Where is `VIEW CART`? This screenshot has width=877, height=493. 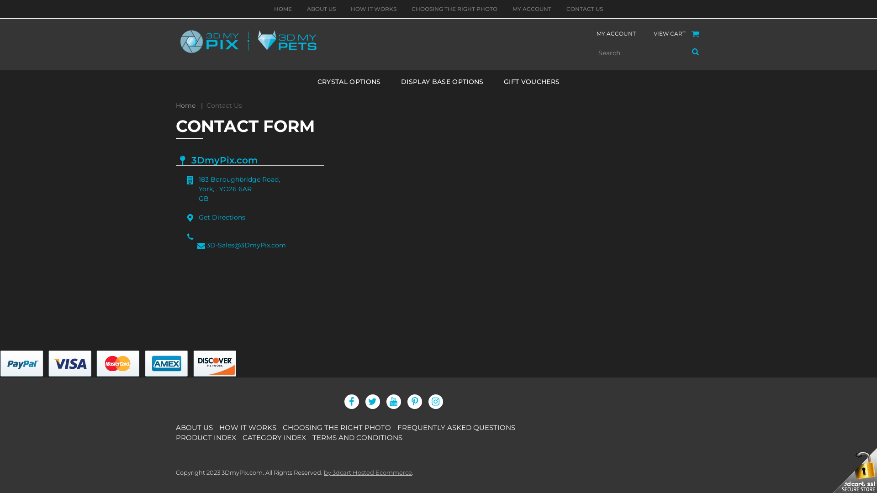
VIEW CART is located at coordinates (670, 34).